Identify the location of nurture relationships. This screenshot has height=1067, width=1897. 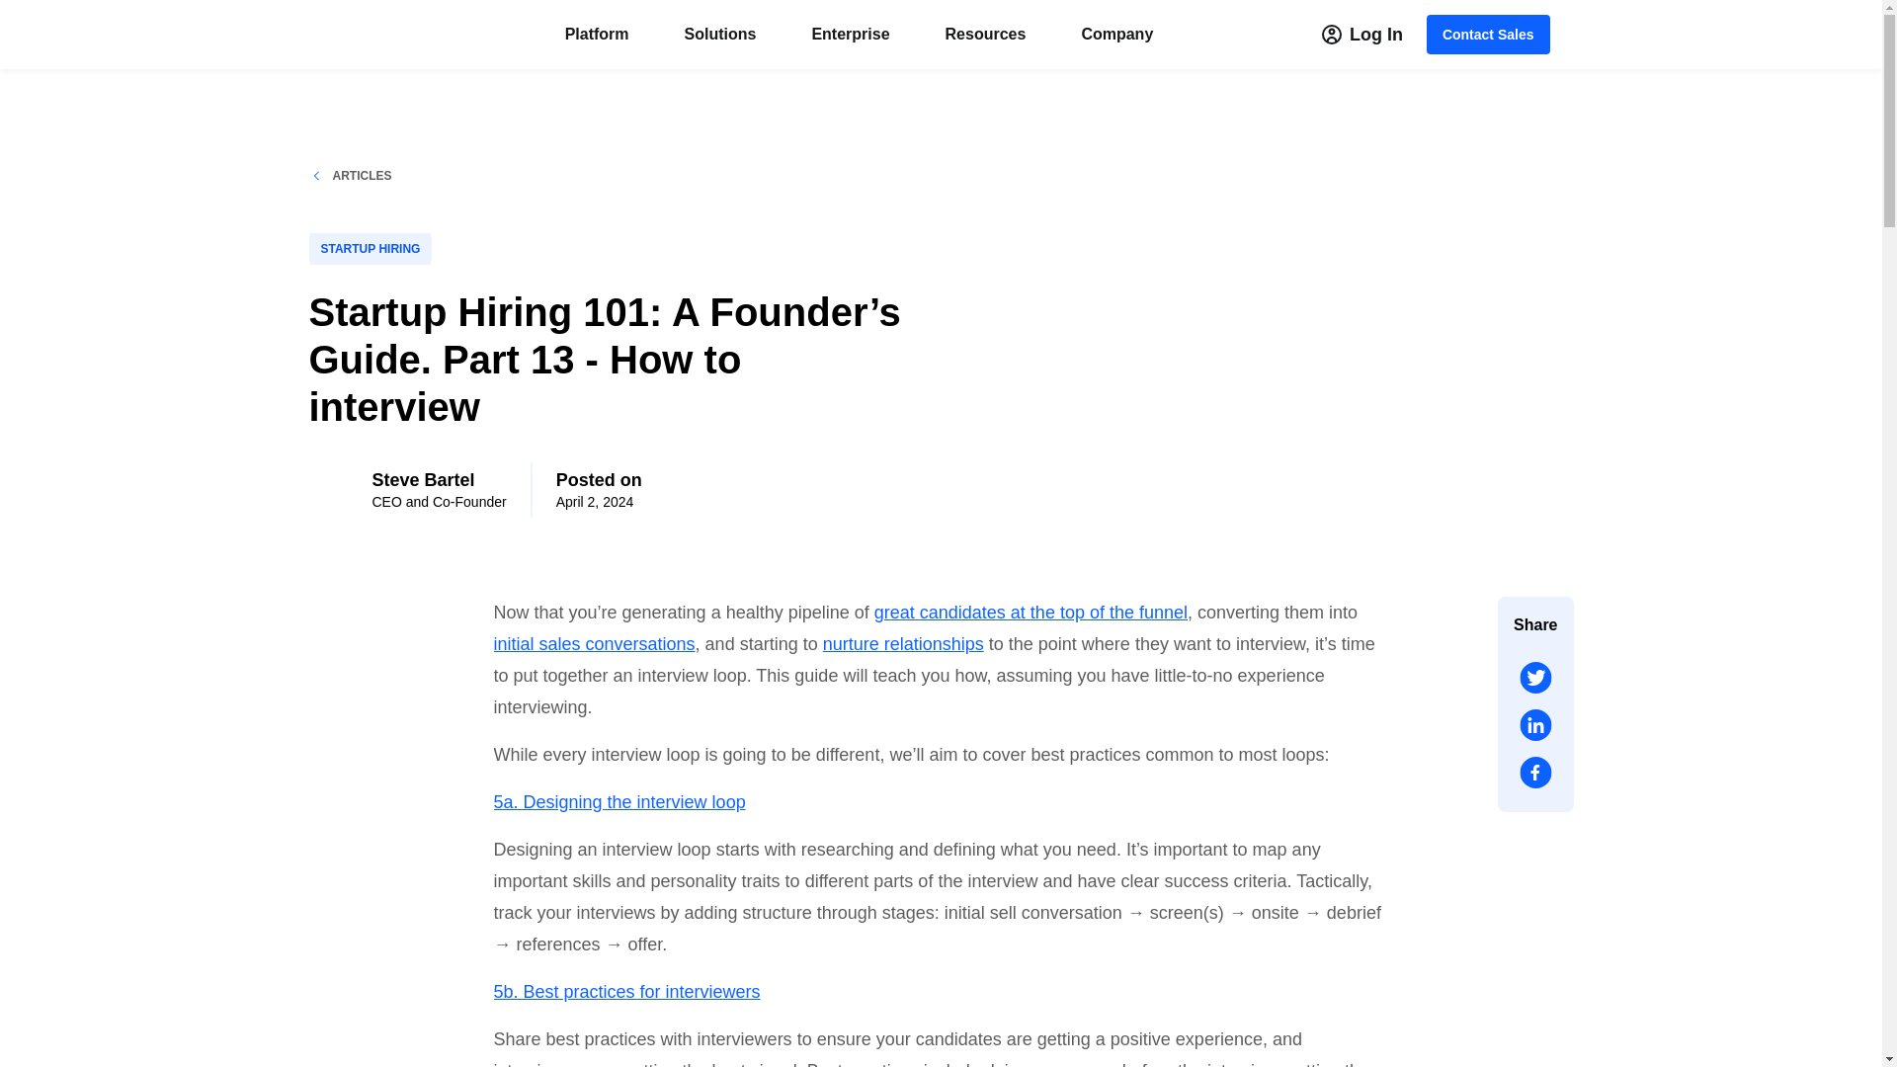
(903, 644).